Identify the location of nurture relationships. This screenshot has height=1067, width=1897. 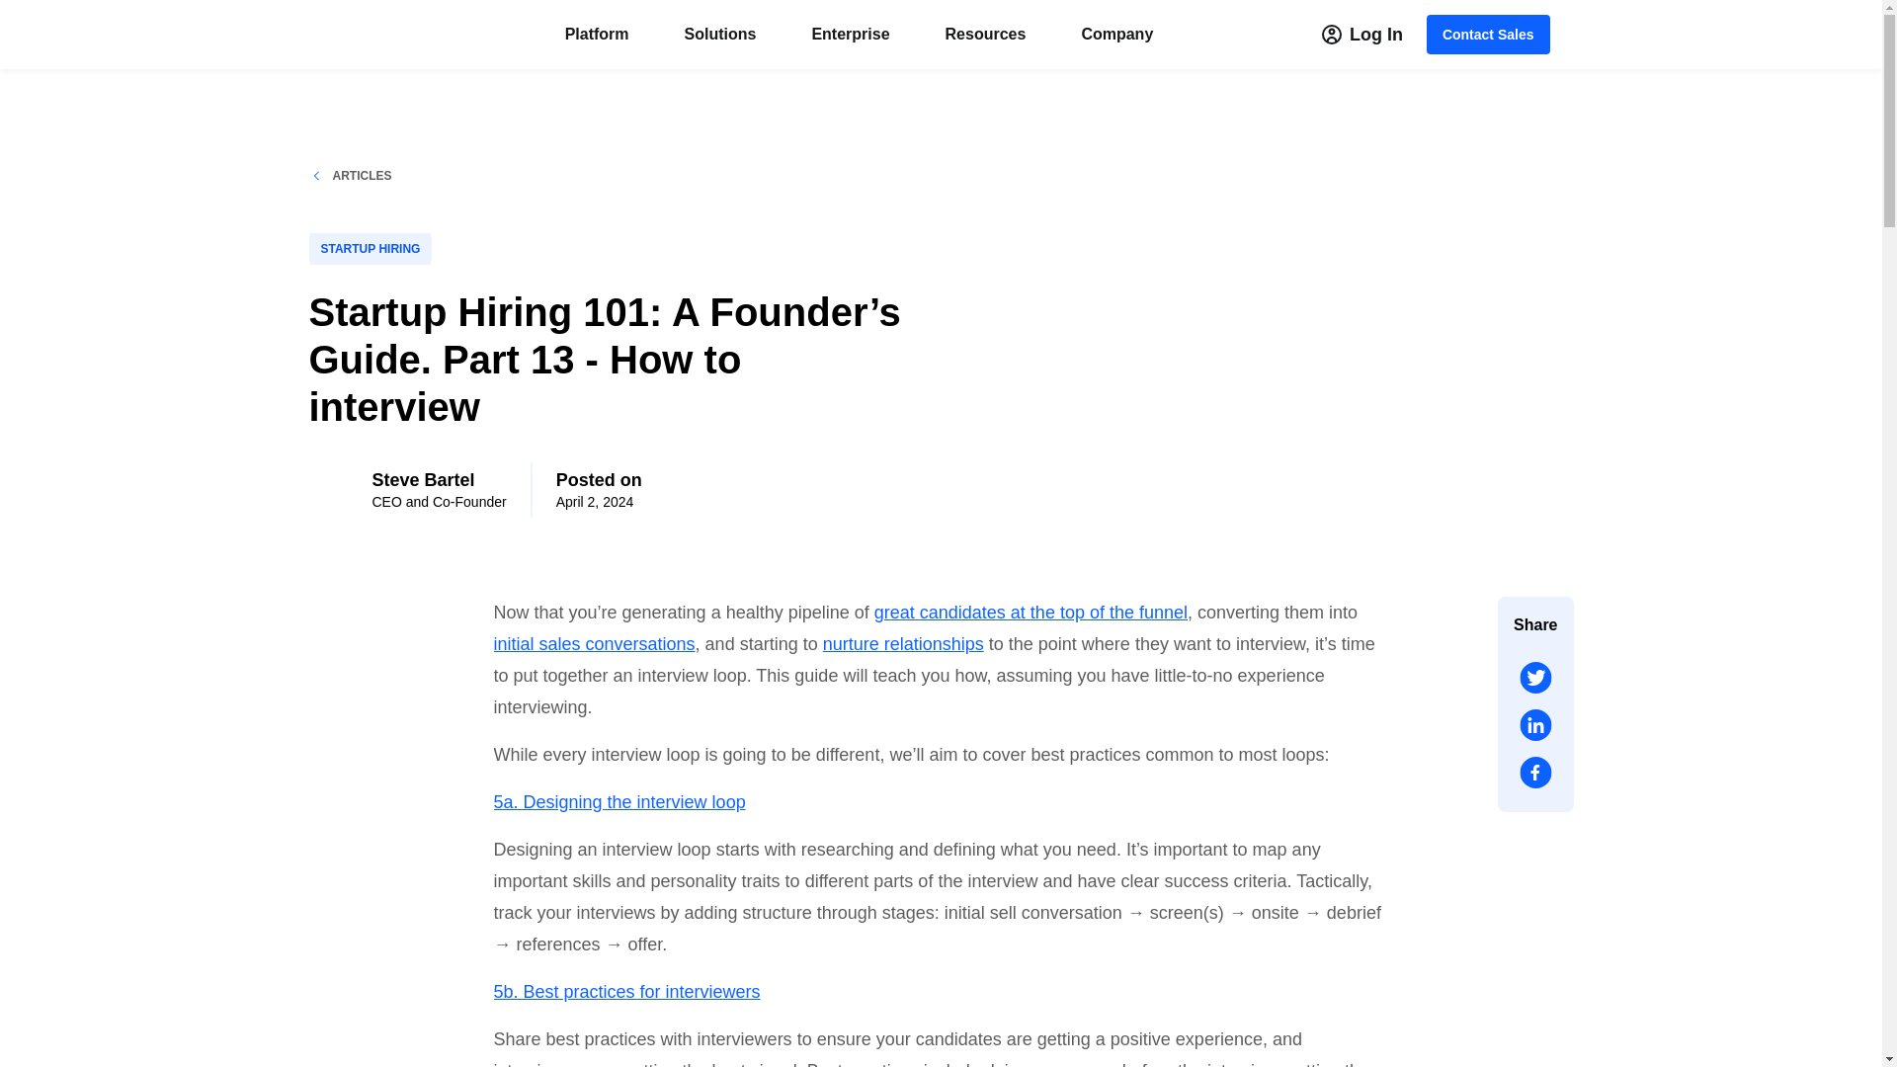
(903, 644).